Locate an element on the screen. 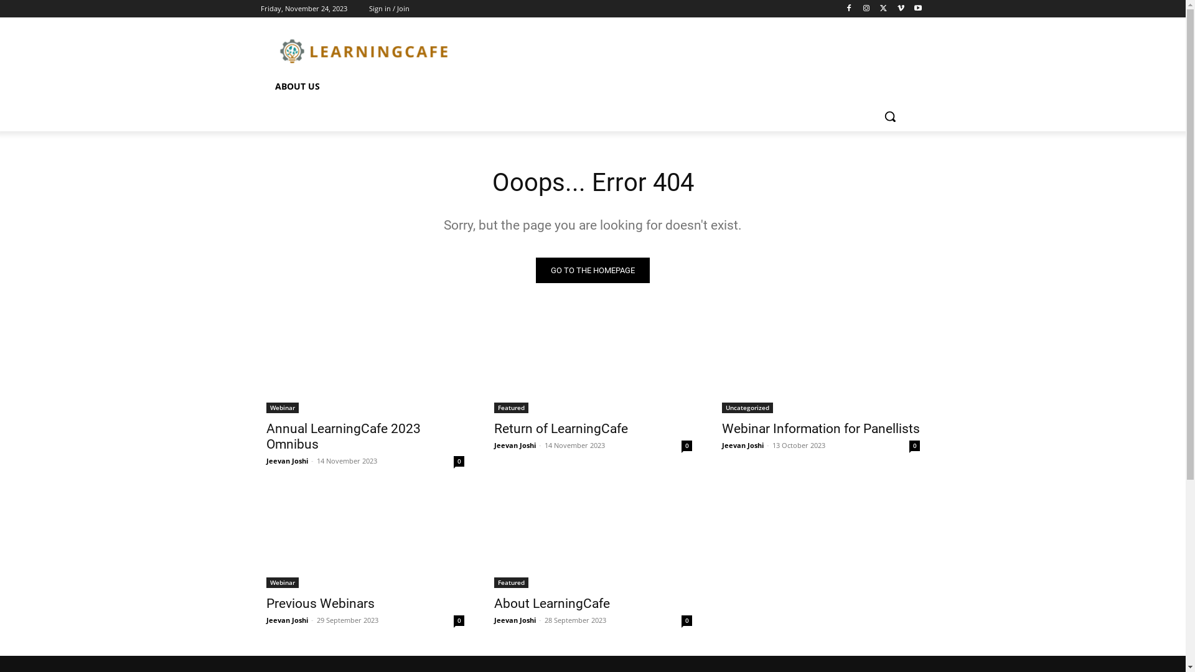  Featured is located at coordinates (512, 408).